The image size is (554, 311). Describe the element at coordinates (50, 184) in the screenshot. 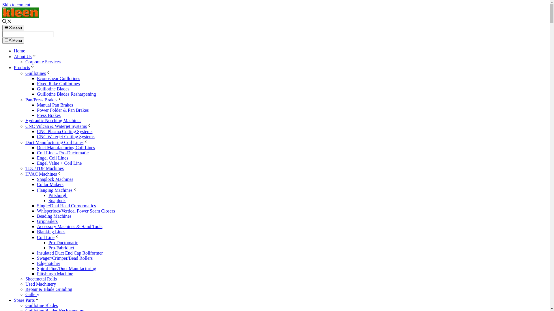

I see `Collar Makers` at that location.